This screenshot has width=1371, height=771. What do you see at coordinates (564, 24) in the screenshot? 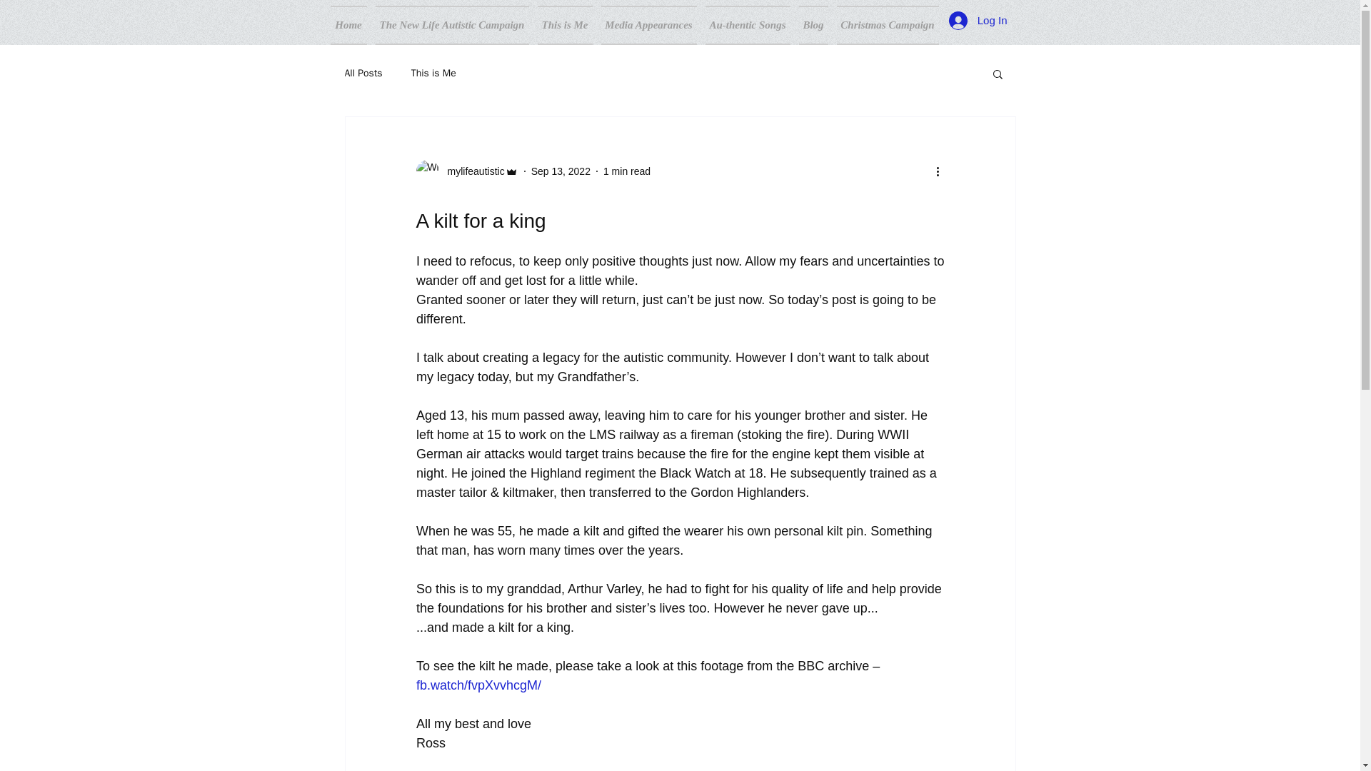
I see `This is Me` at bounding box center [564, 24].